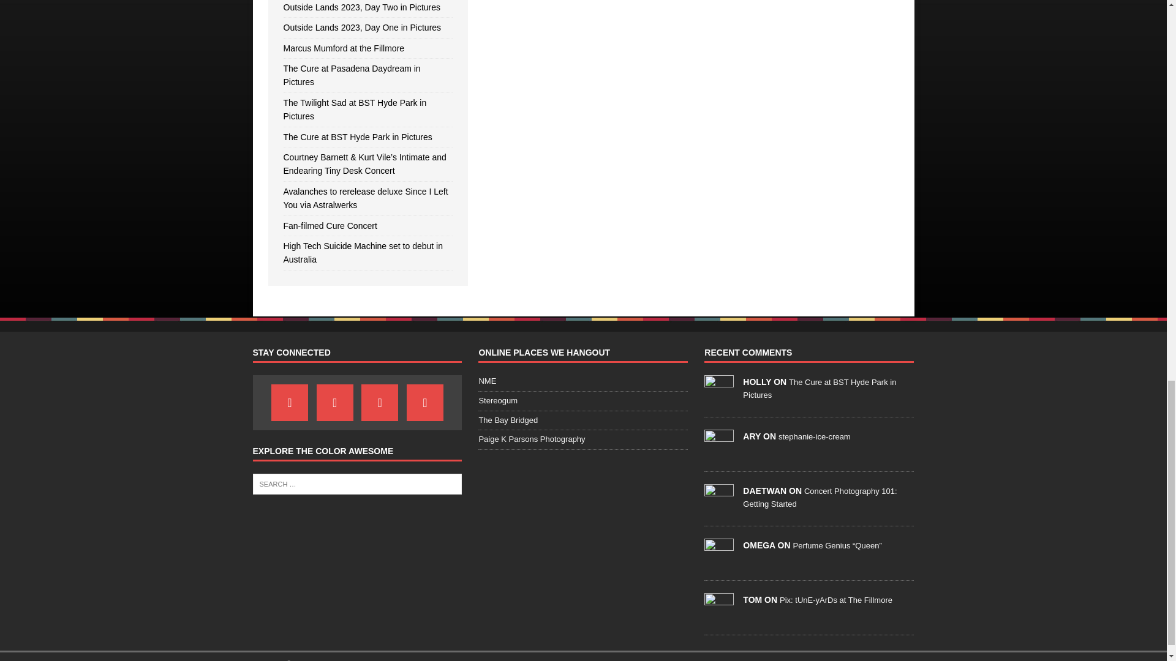 The height and width of the screenshot is (661, 1176). Describe the element at coordinates (719, 397) in the screenshot. I see `Holly` at that location.